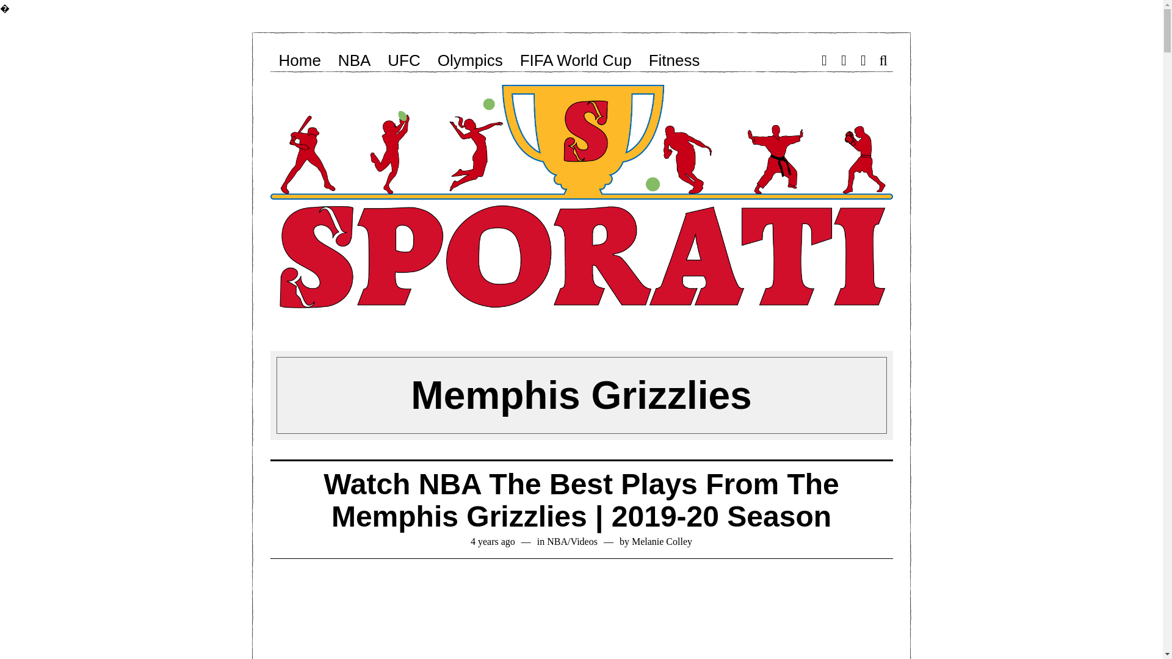 The height and width of the screenshot is (659, 1172). Describe the element at coordinates (403, 60) in the screenshot. I see `UFC` at that location.